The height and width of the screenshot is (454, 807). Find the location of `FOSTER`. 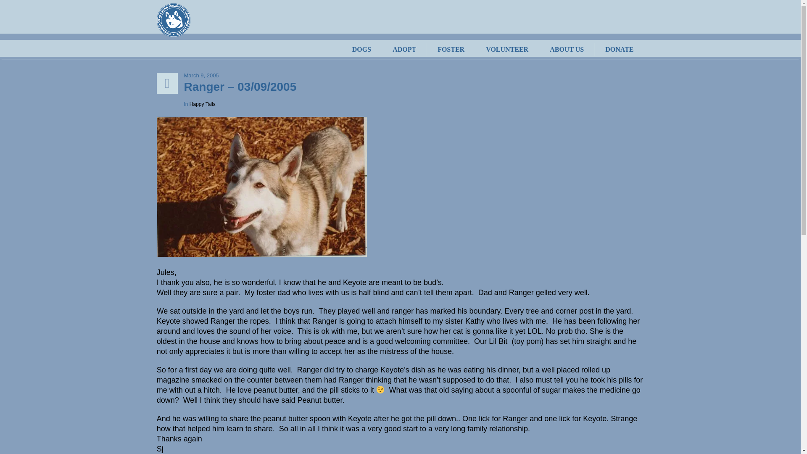

FOSTER is located at coordinates (451, 50).